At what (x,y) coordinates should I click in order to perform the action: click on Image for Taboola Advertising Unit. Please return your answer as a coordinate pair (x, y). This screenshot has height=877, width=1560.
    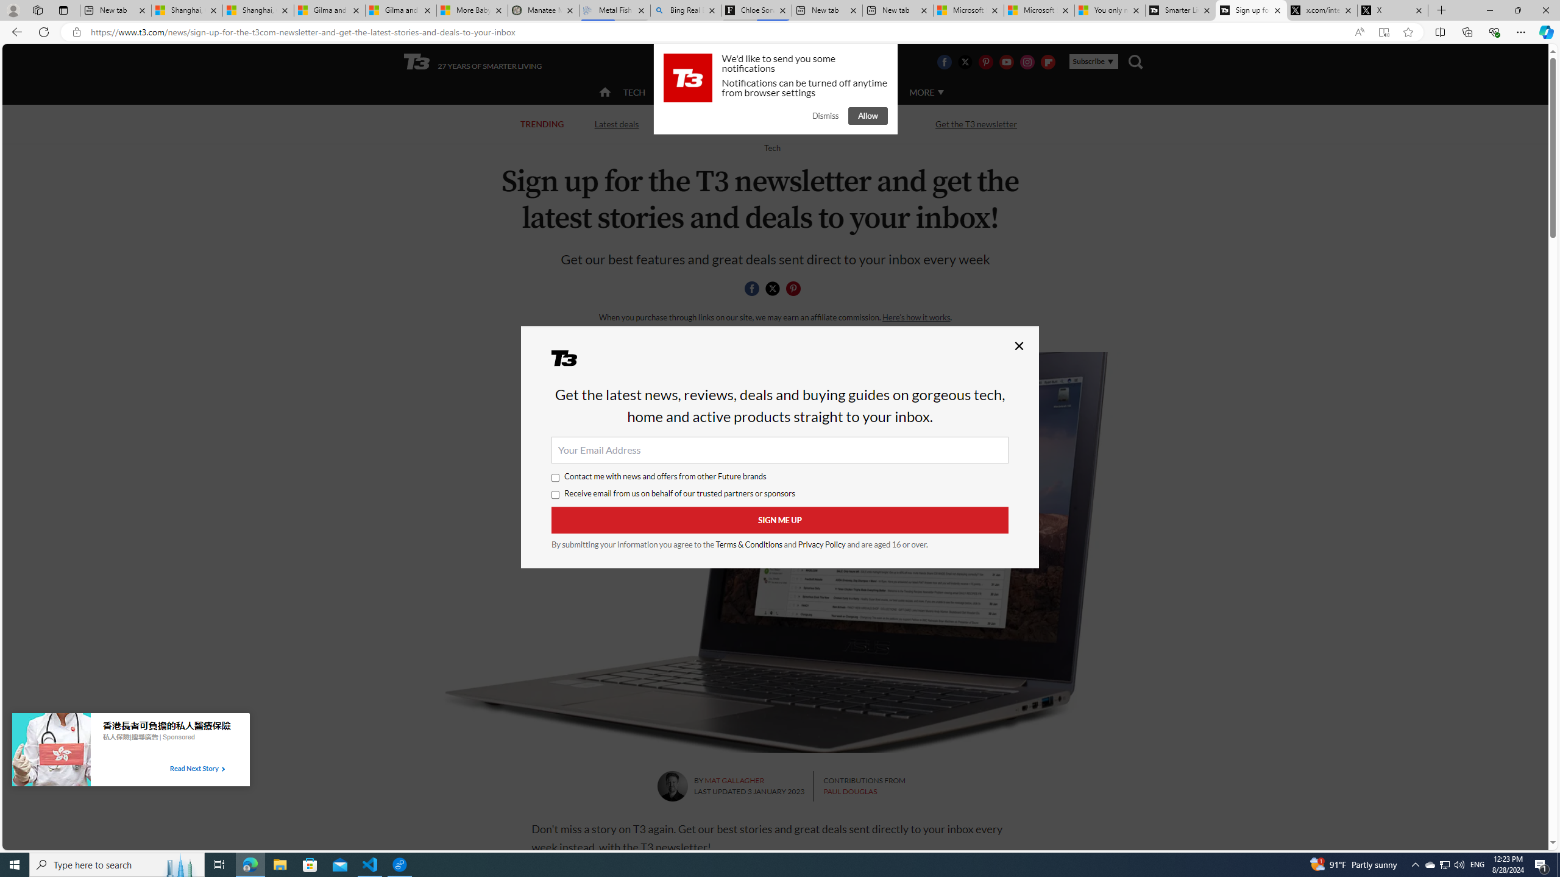
    Looking at the image, I should click on (51, 752).